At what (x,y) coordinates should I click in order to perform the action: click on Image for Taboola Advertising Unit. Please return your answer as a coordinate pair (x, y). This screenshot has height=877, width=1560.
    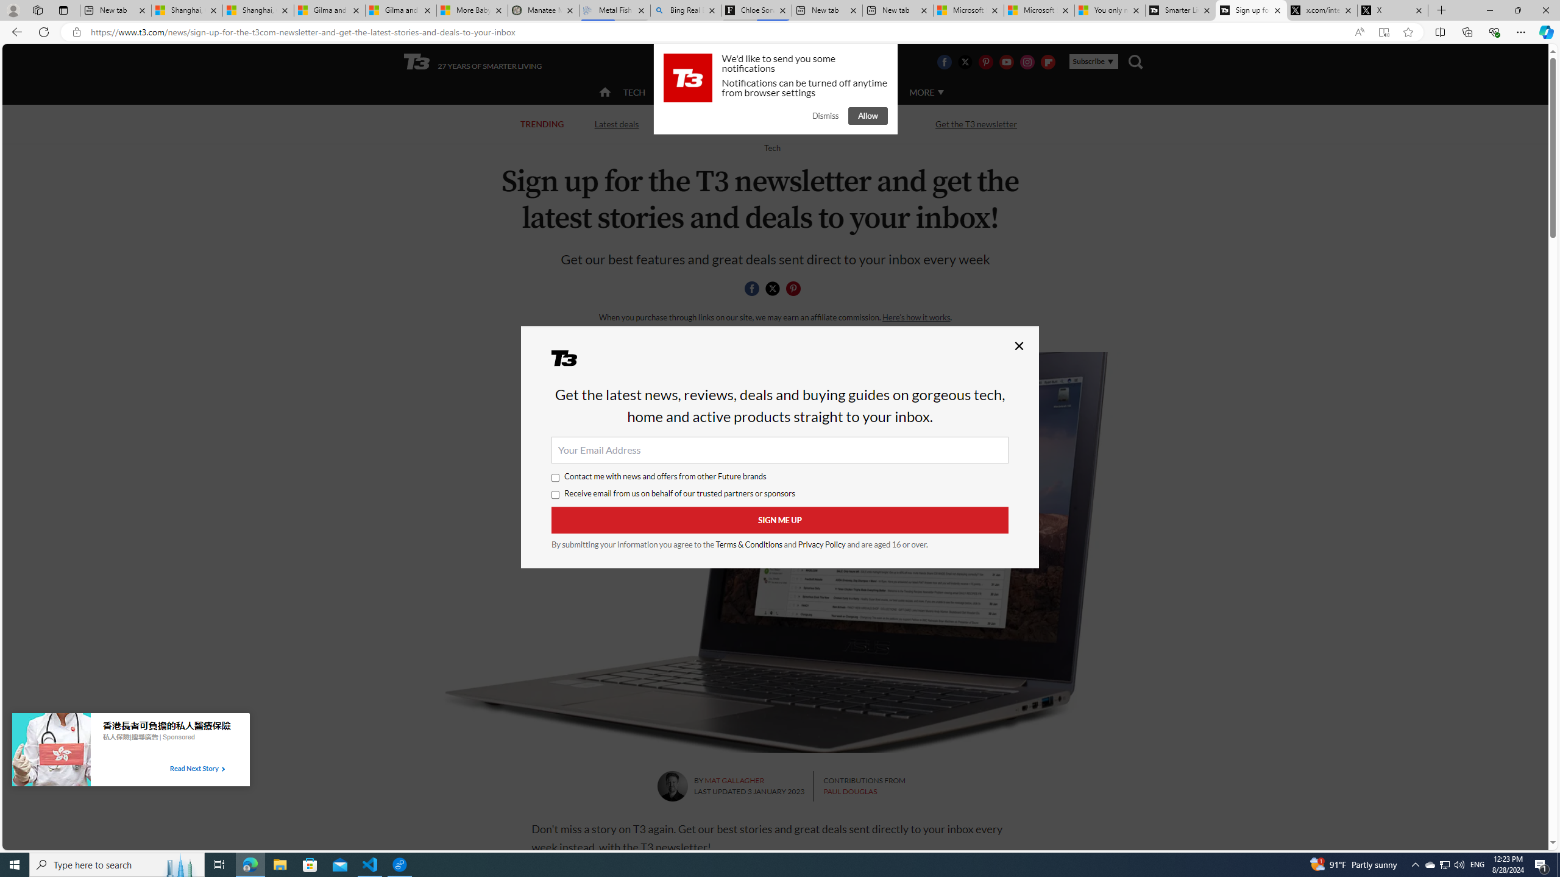
    Looking at the image, I should click on (51, 752).